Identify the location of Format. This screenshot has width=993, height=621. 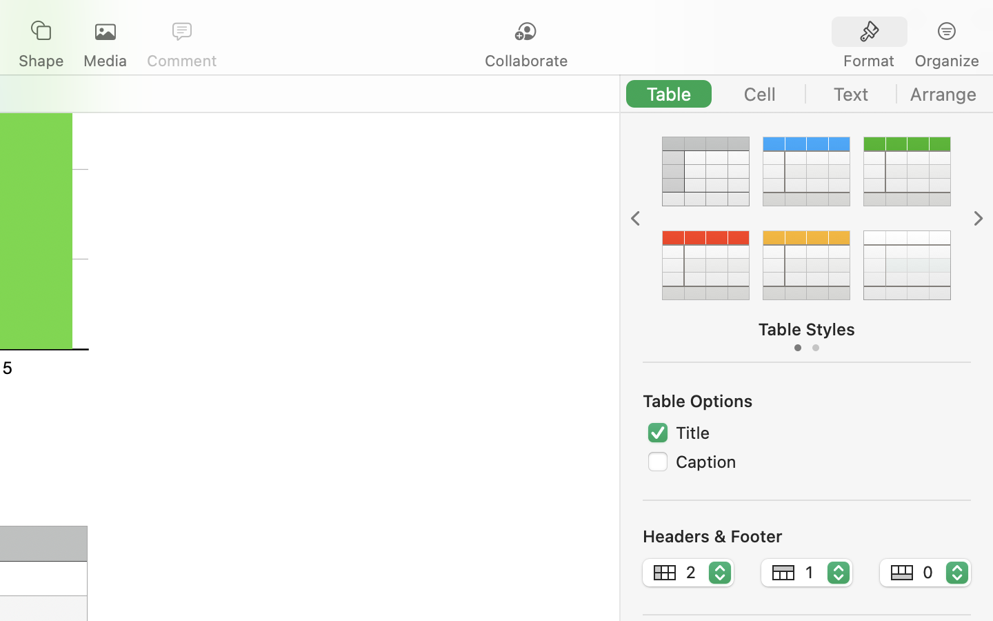
(869, 61).